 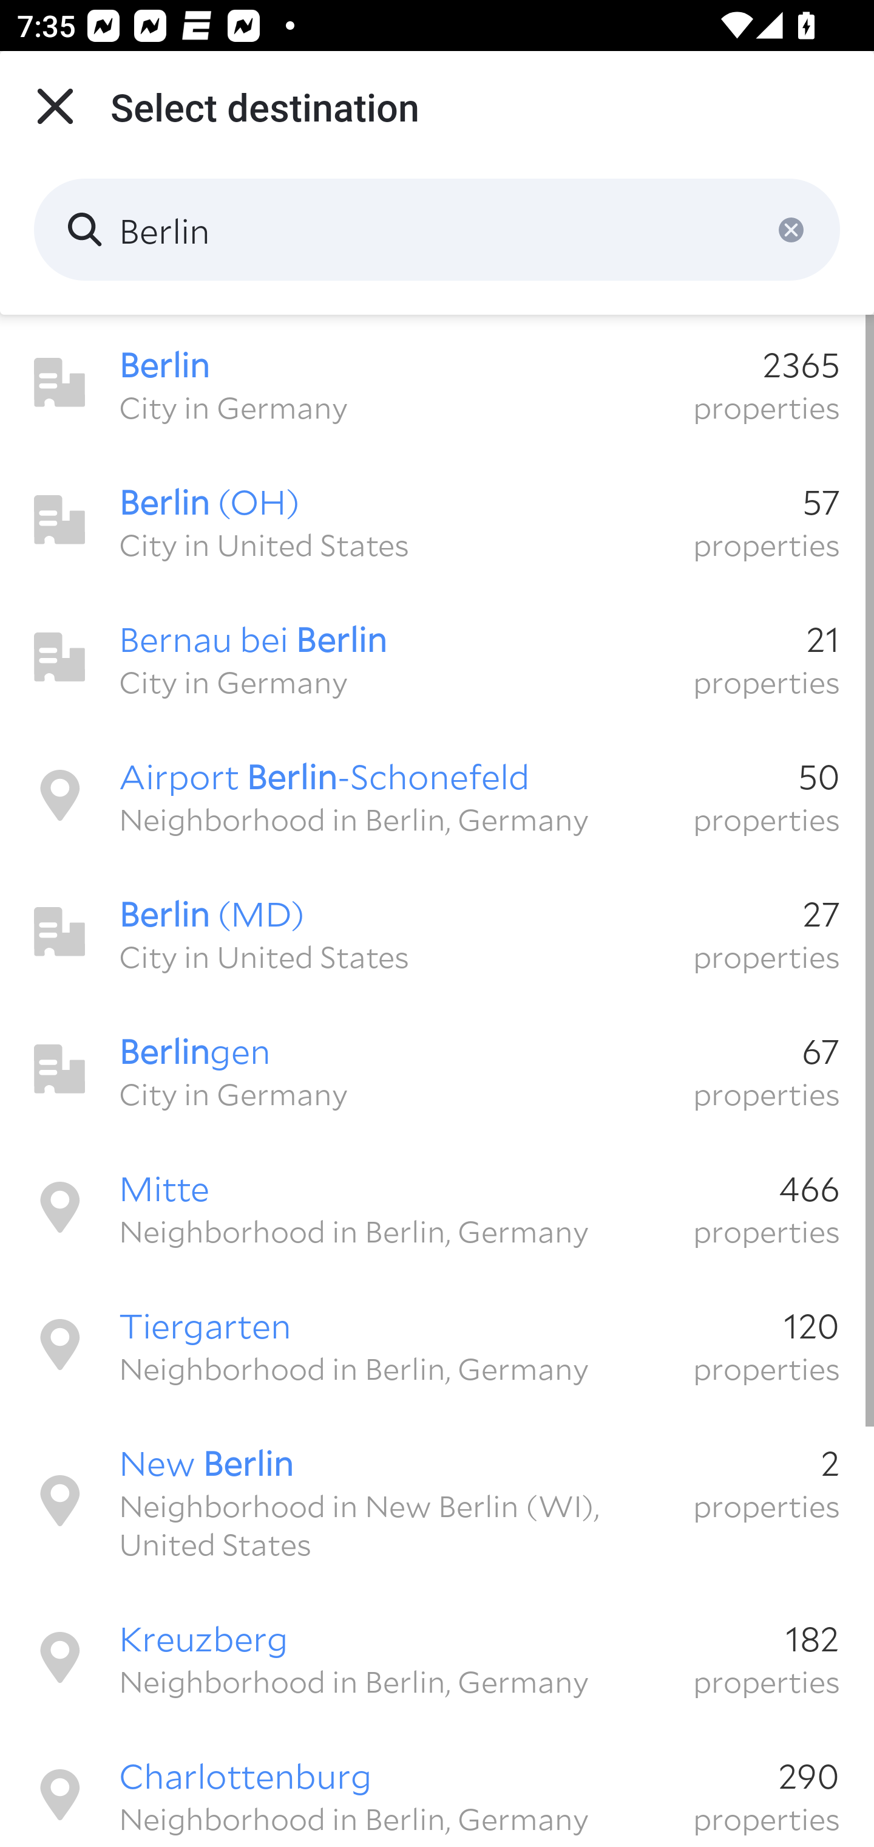 What do you see at coordinates (437, 932) in the screenshot?
I see `Berlin (MD) 27 City in United States properties` at bounding box center [437, 932].